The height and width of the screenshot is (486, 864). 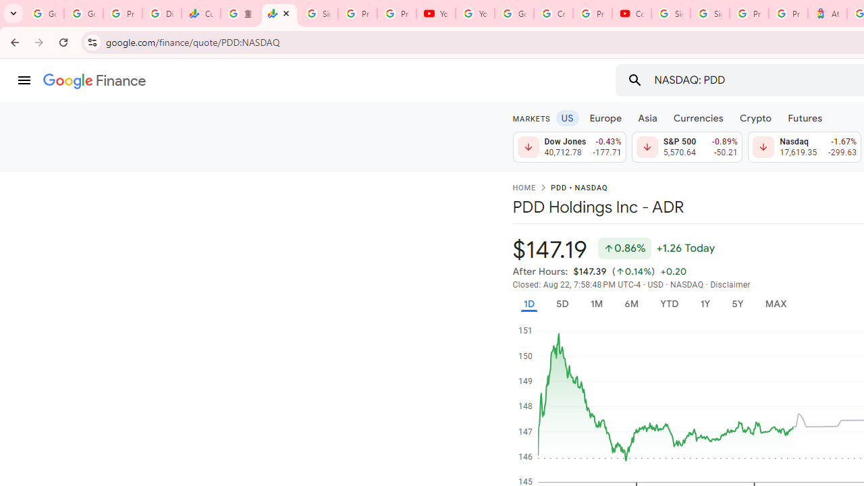 I want to click on Disclaimer, so click(x=730, y=285).